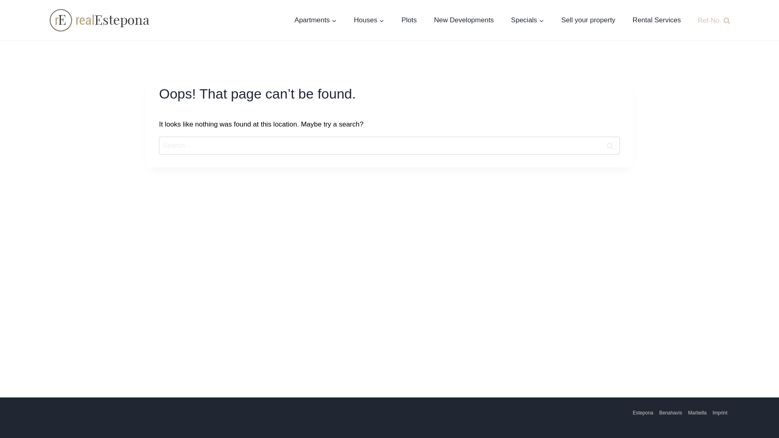  What do you see at coordinates (315, 20) in the screenshot?
I see `Apartments` at bounding box center [315, 20].